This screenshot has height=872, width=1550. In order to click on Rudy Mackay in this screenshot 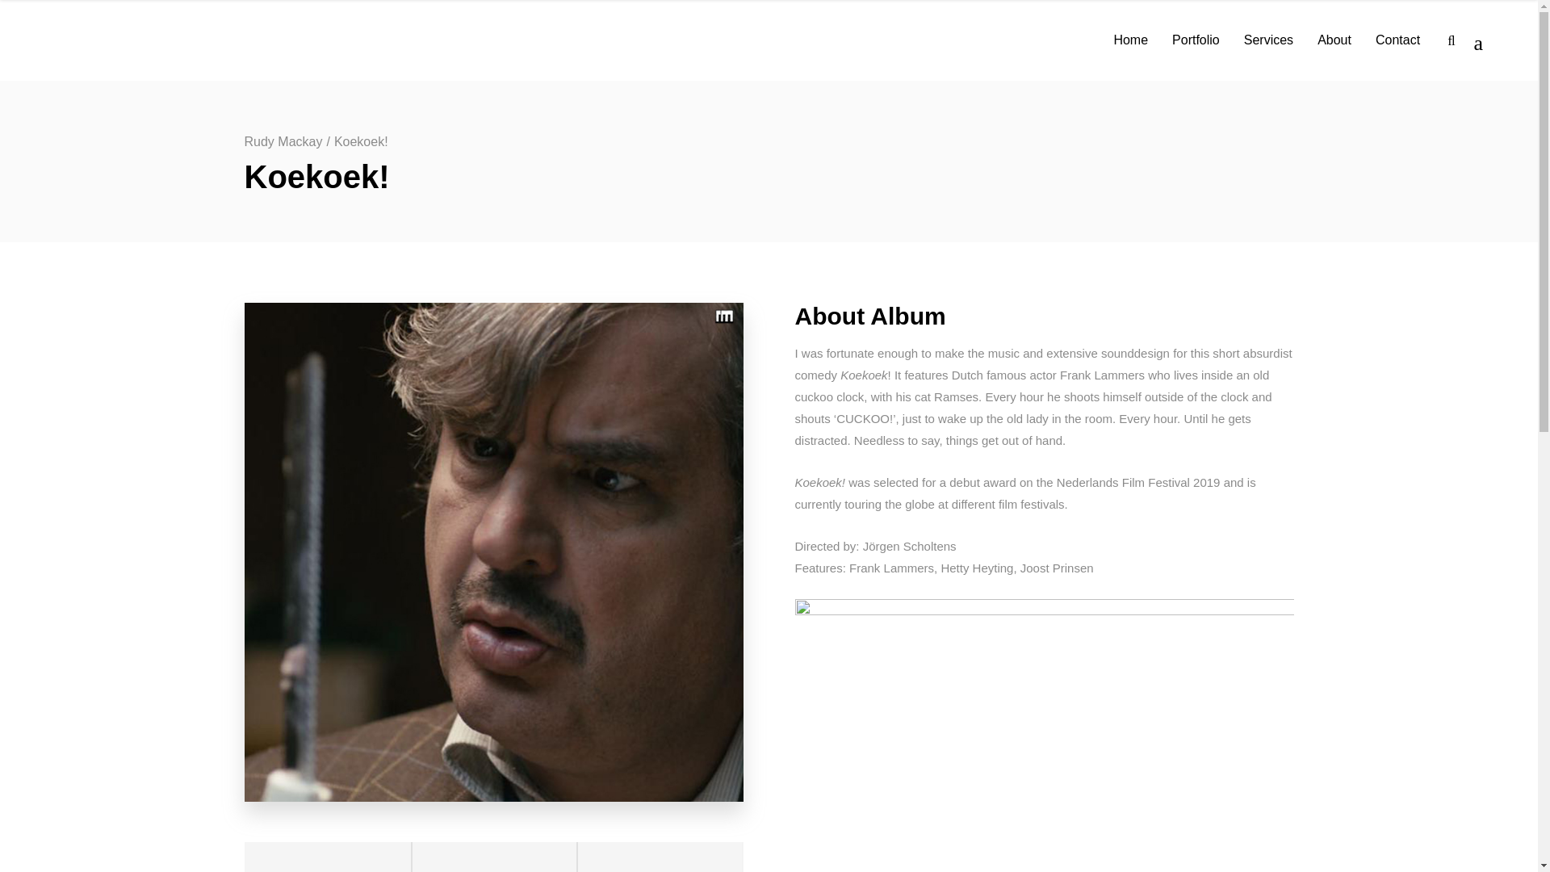, I will do `click(283, 141)`.